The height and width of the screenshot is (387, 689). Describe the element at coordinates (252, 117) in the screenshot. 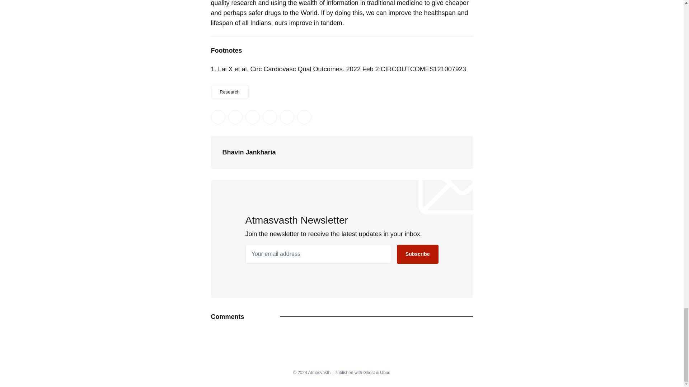

I see `Share on LinkedIn` at that location.